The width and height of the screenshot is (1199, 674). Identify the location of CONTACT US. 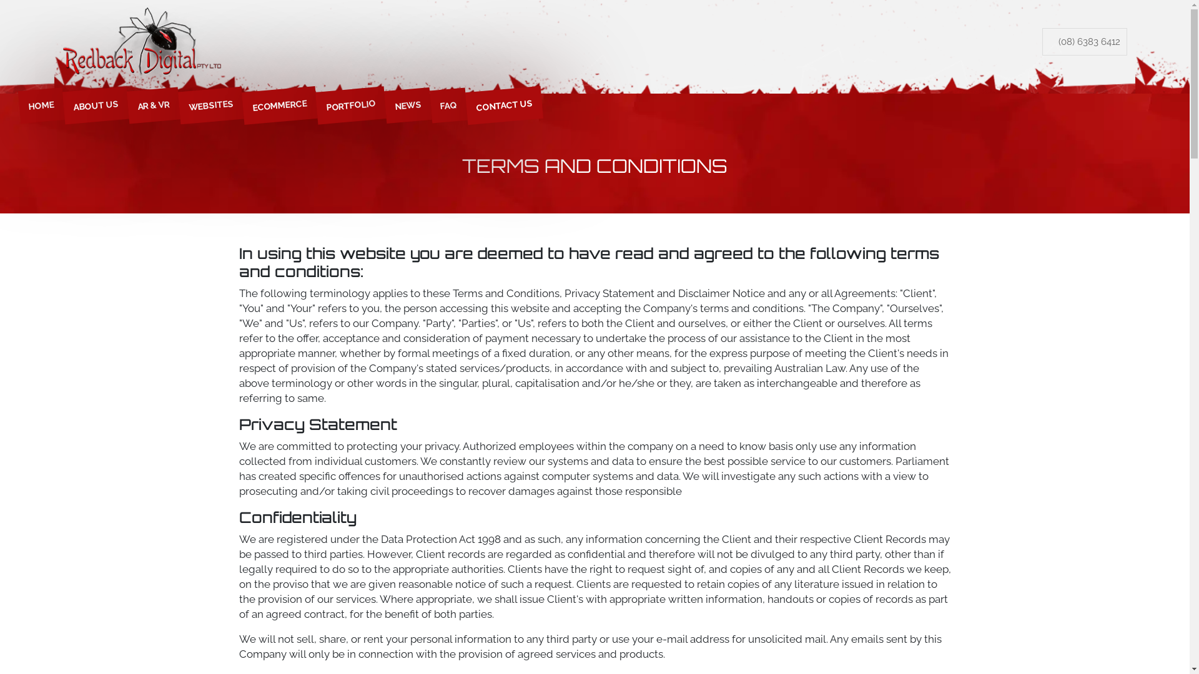
(503, 102).